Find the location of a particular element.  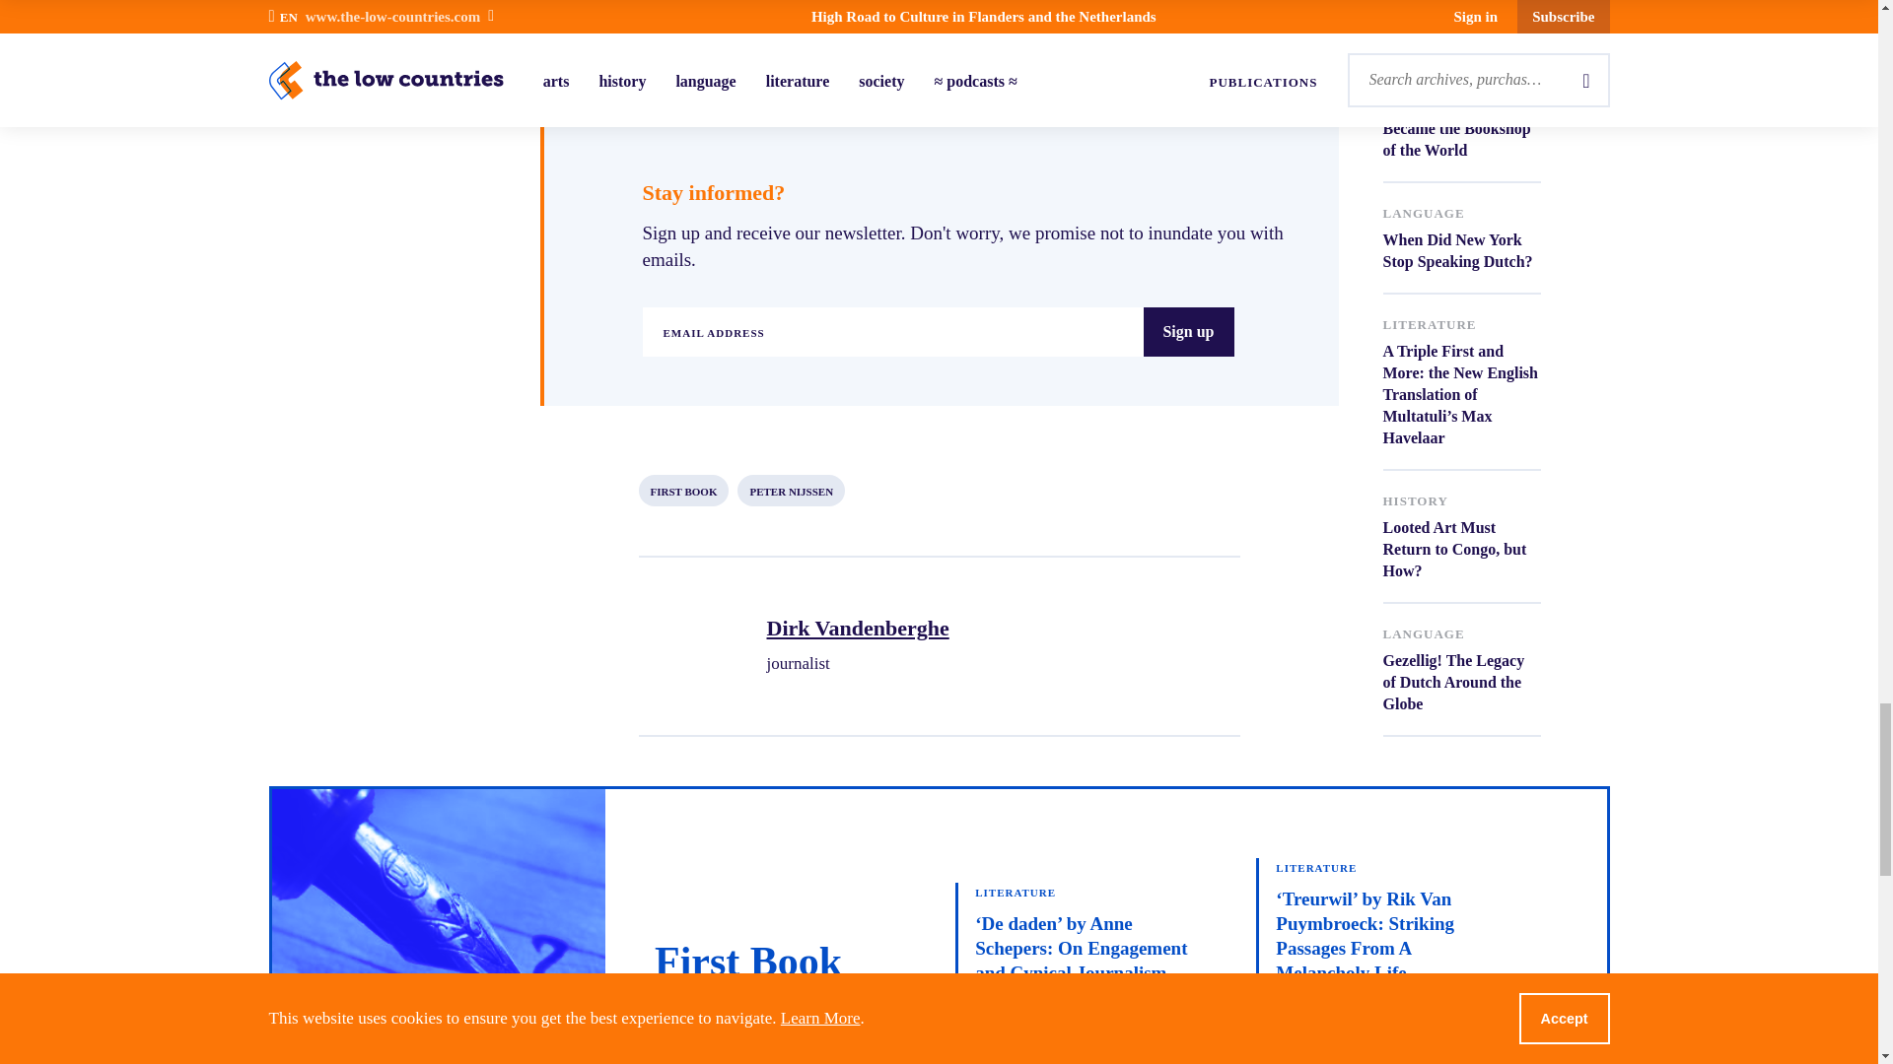

De onvoltooide is located at coordinates (810, 37).